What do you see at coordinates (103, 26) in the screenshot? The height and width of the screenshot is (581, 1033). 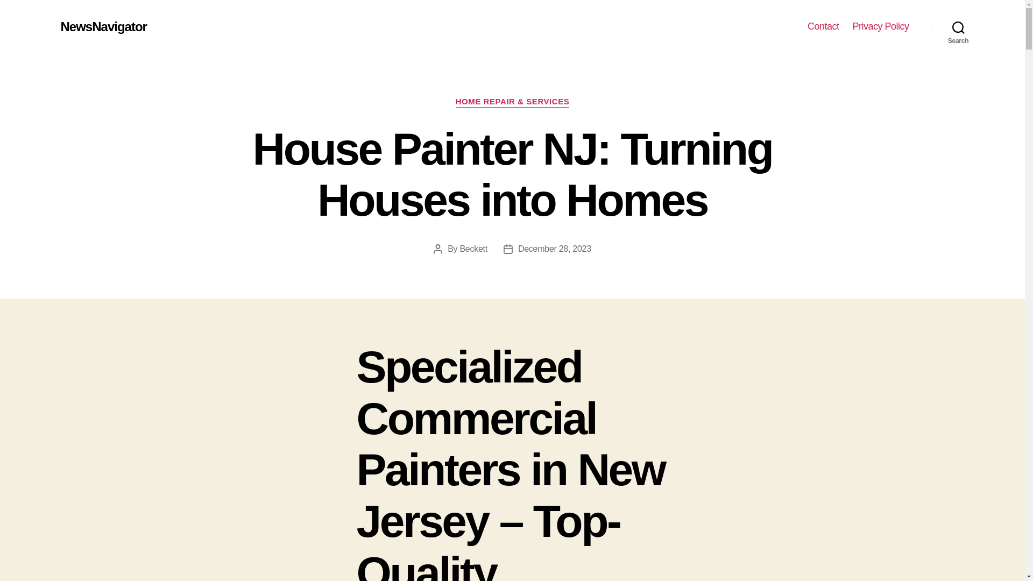 I see `NewsNavigator` at bounding box center [103, 26].